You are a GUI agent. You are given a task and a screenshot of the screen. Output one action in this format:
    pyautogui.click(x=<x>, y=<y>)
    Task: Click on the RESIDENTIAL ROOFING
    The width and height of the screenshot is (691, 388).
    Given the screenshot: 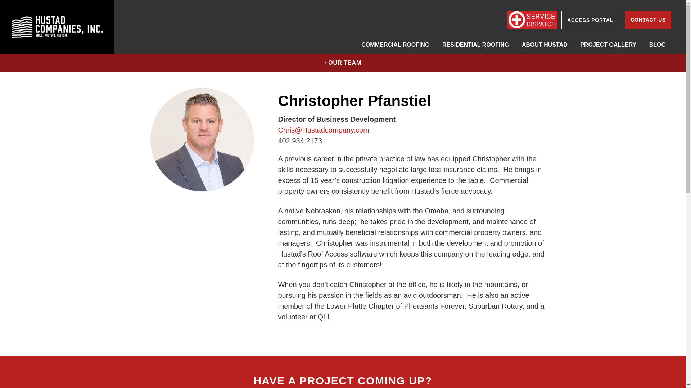 What is the action you would take?
    pyautogui.click(x=476, y=45)
    